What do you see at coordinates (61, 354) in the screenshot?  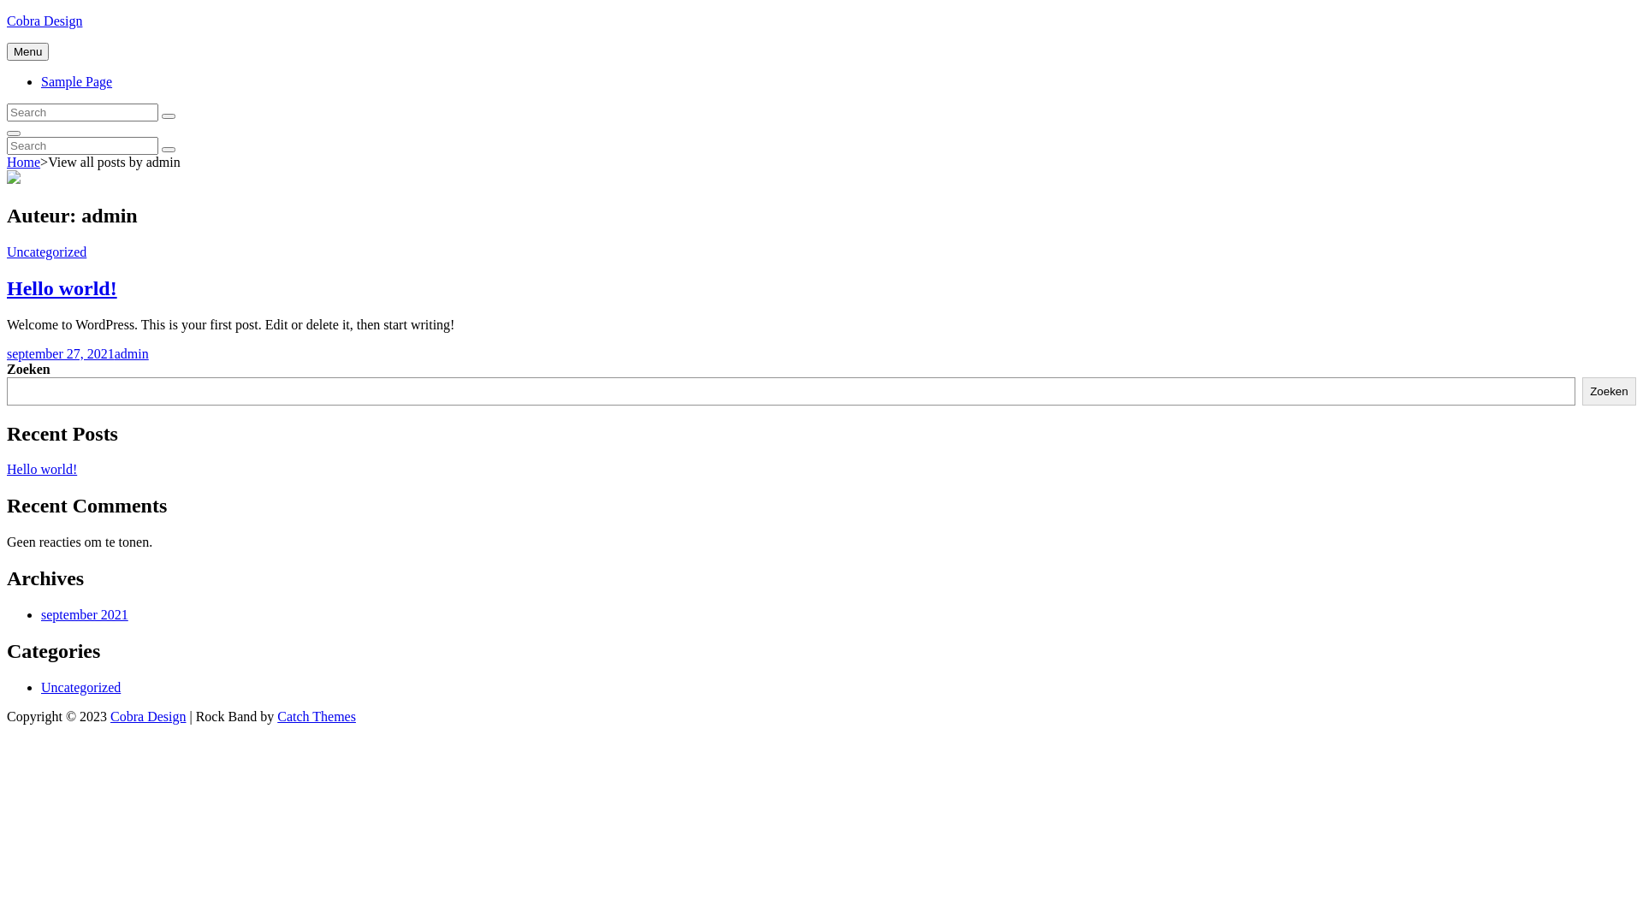 I see `september 27, 2021` at bounding box center [61, 354].